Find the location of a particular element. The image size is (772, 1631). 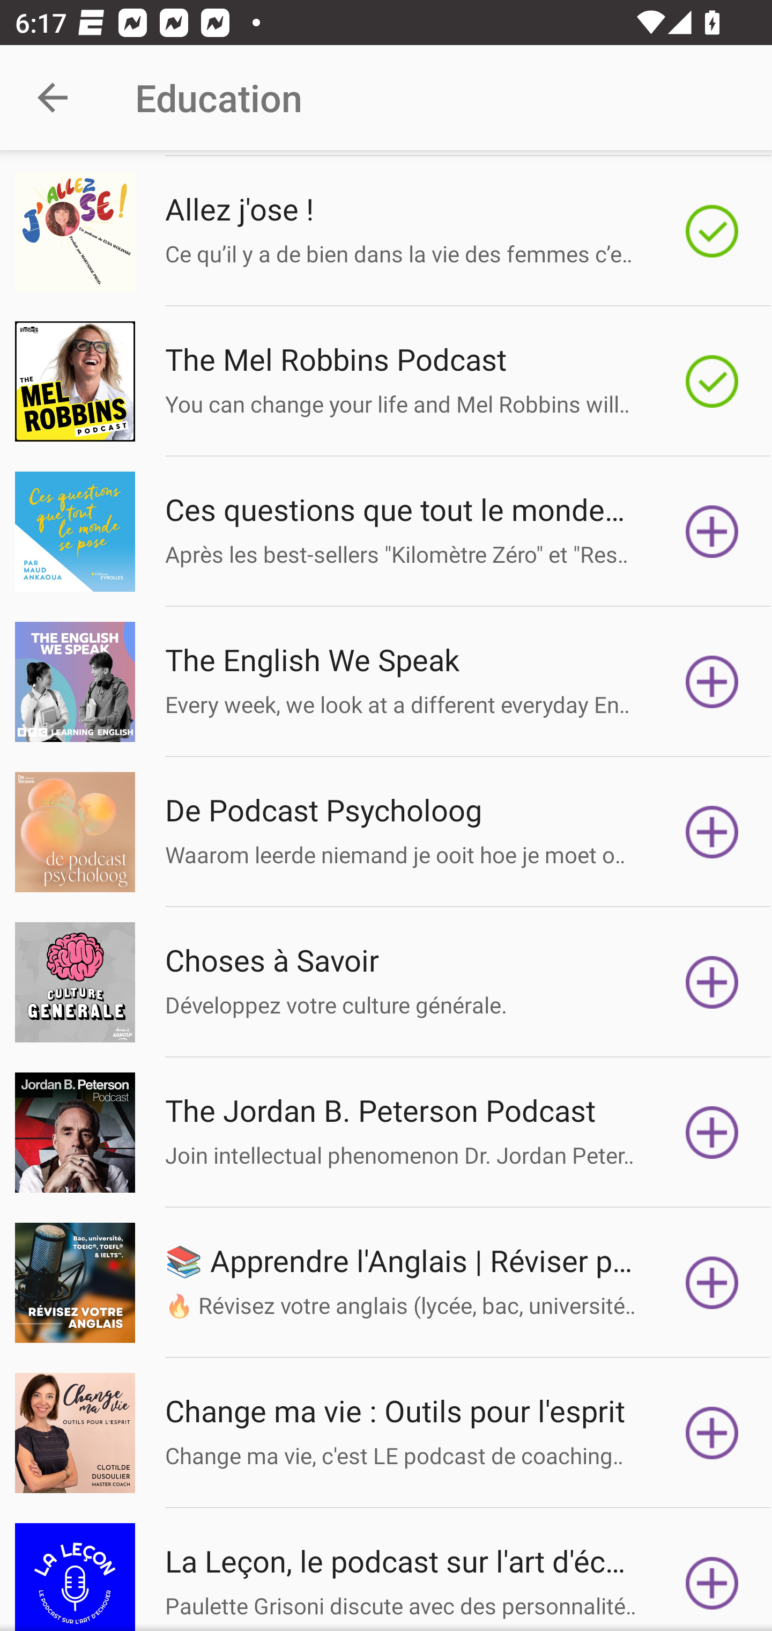

Subscribe is located at coordinates (712, 681).